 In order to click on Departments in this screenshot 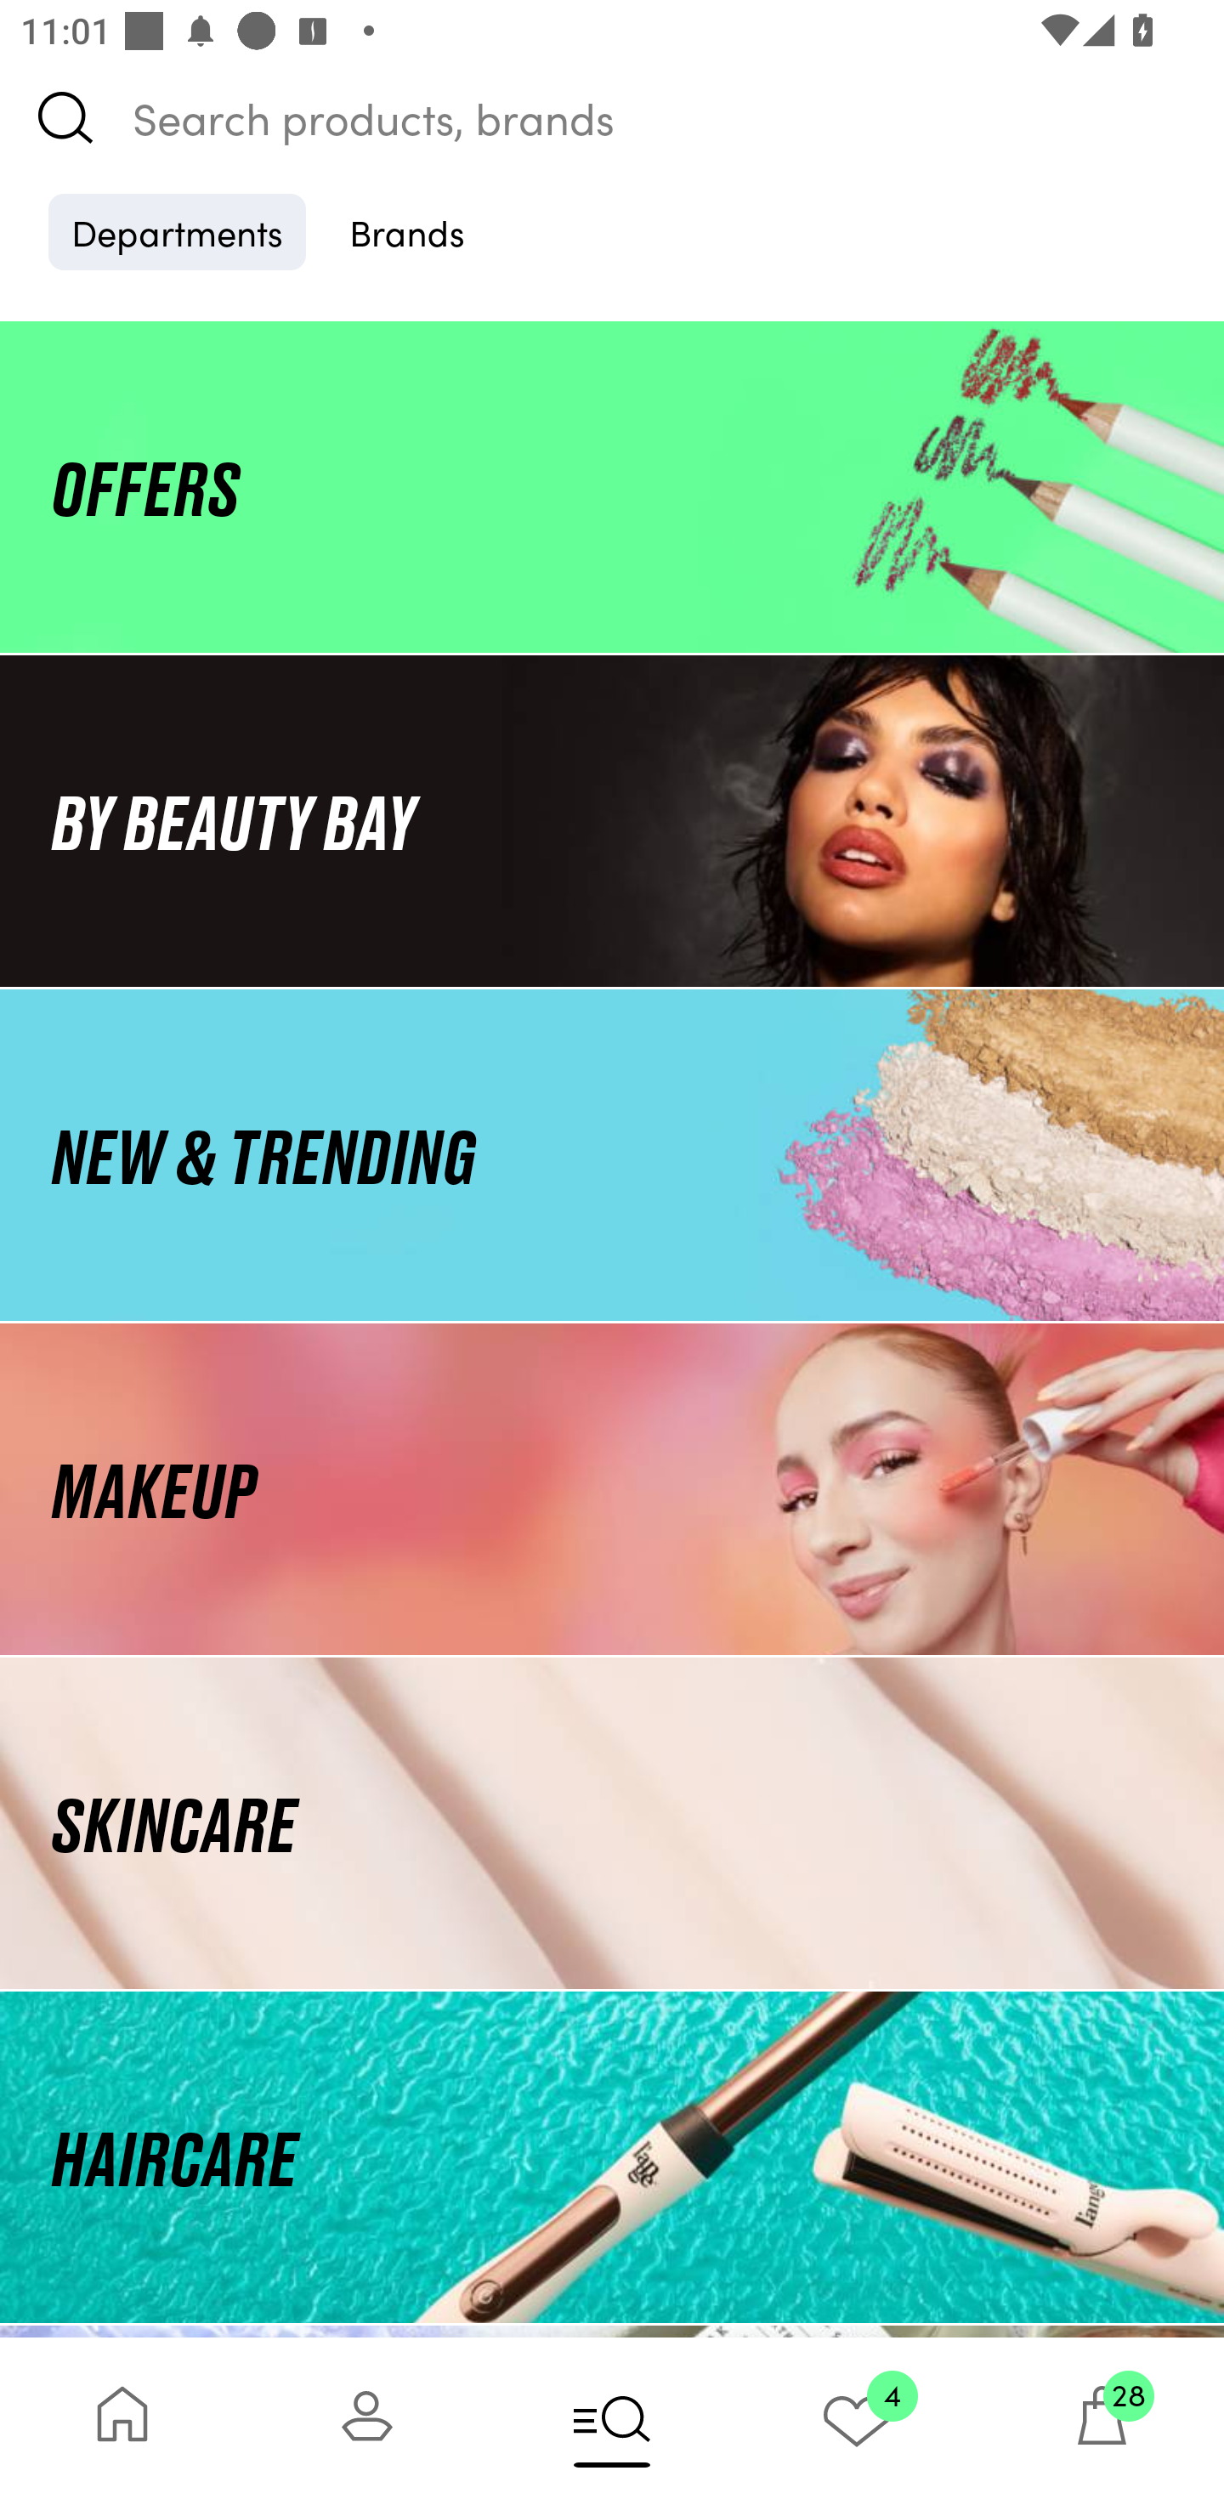, I will do `click(177, 231)`.